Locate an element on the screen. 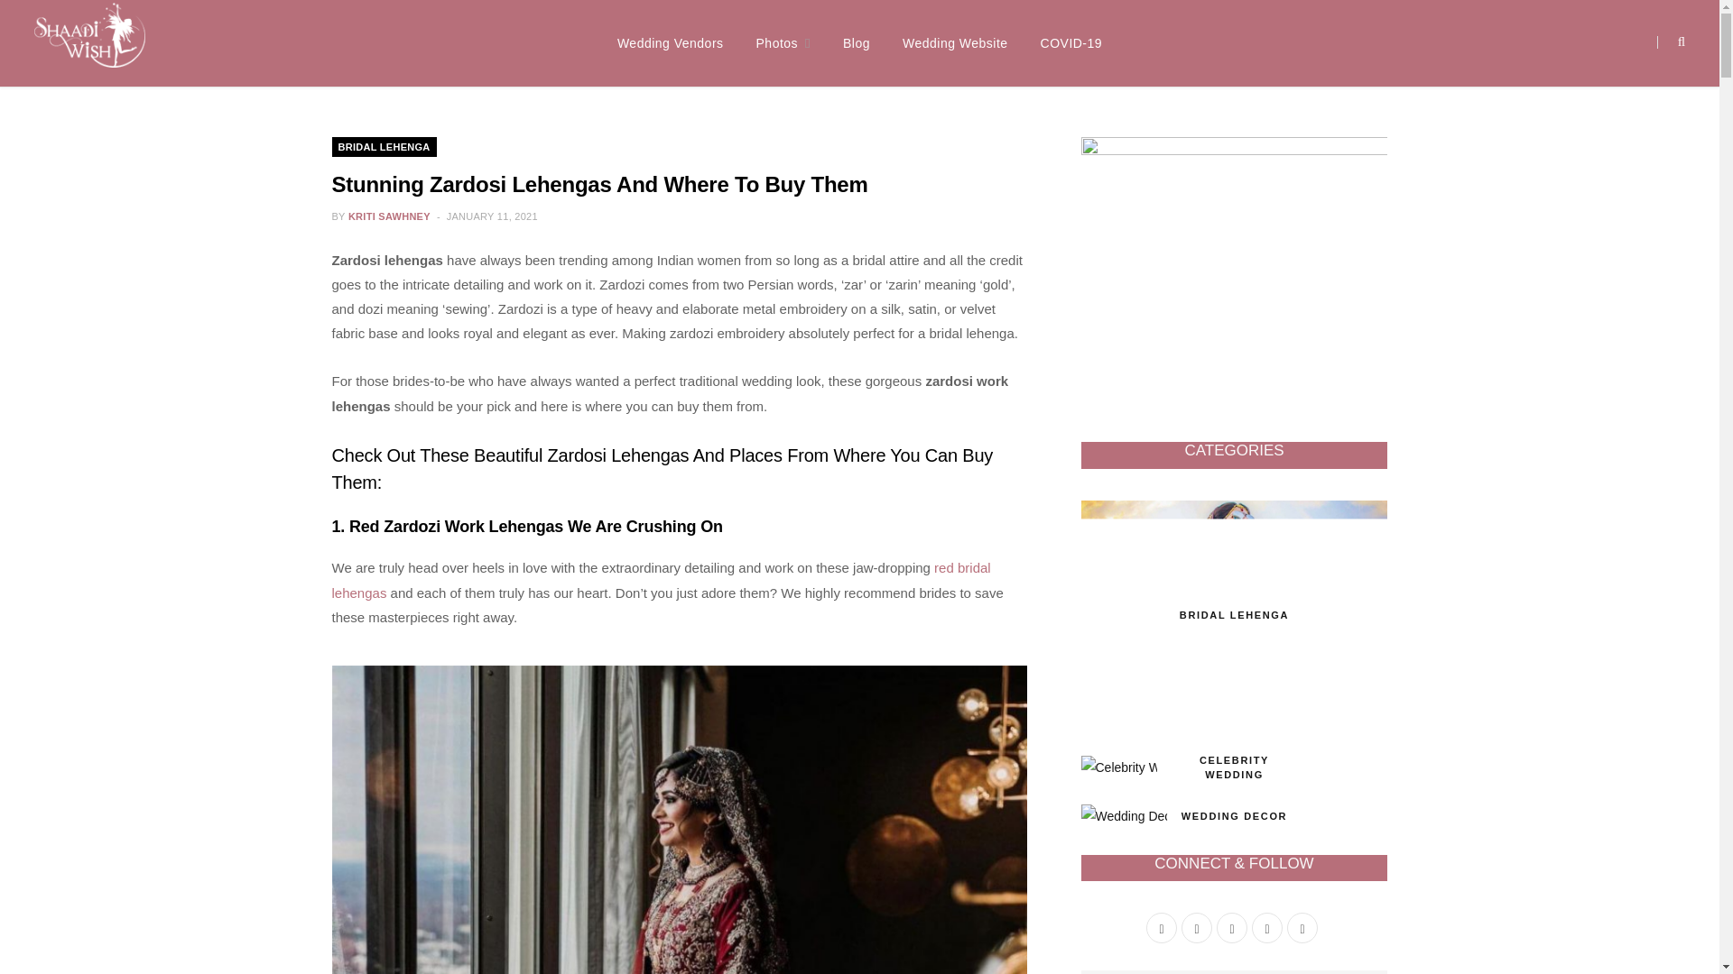  Wedding Website is located at coordinates (955, 43).